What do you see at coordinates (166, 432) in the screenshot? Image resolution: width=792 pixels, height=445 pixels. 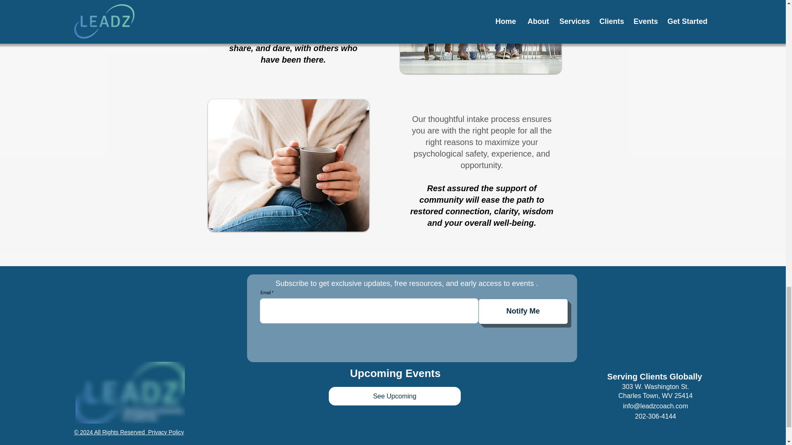 I see `Privacy Policy` at bounding box center [166, 432].